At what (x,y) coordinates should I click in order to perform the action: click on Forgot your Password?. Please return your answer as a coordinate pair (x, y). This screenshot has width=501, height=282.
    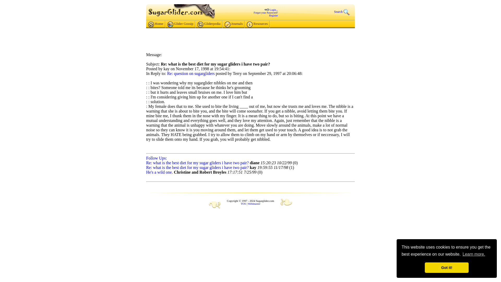
    Looking at the image, I should click on (266, 13).